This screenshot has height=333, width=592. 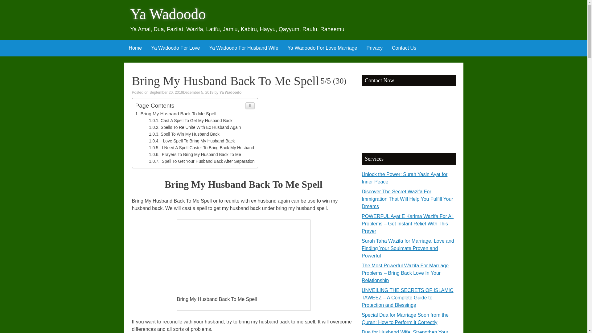 What do you see at coordinates (192, 141) in the screenshot?
I see `  Love Spell To Bring My Husband Back` at bounding box center [192, 141].